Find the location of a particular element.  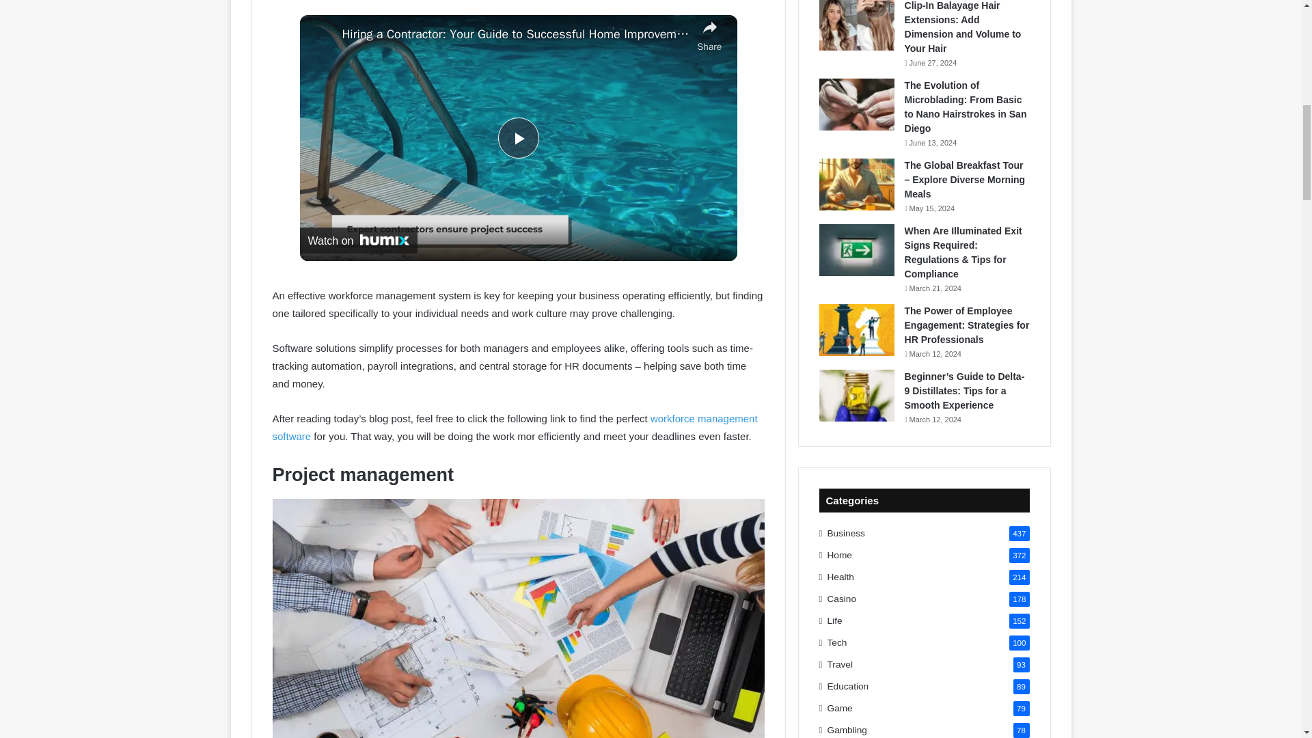

workforce management software is located at coordinates (514, 426).